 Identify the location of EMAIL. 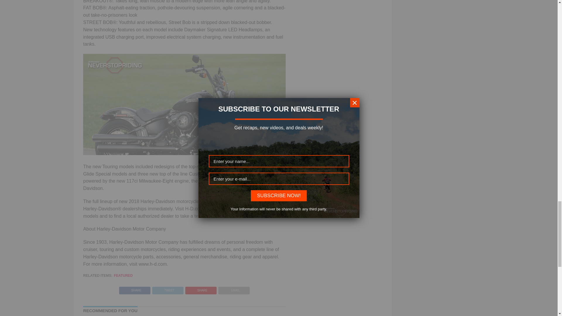
(234, 288).